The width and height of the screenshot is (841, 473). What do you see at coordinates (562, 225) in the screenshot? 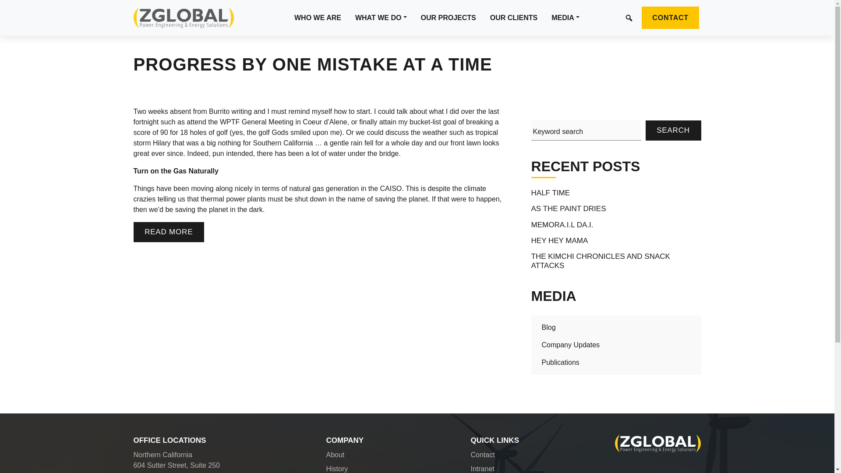
I see `MEMORA.I.L DA.I.` at bounding box center [562, 225].